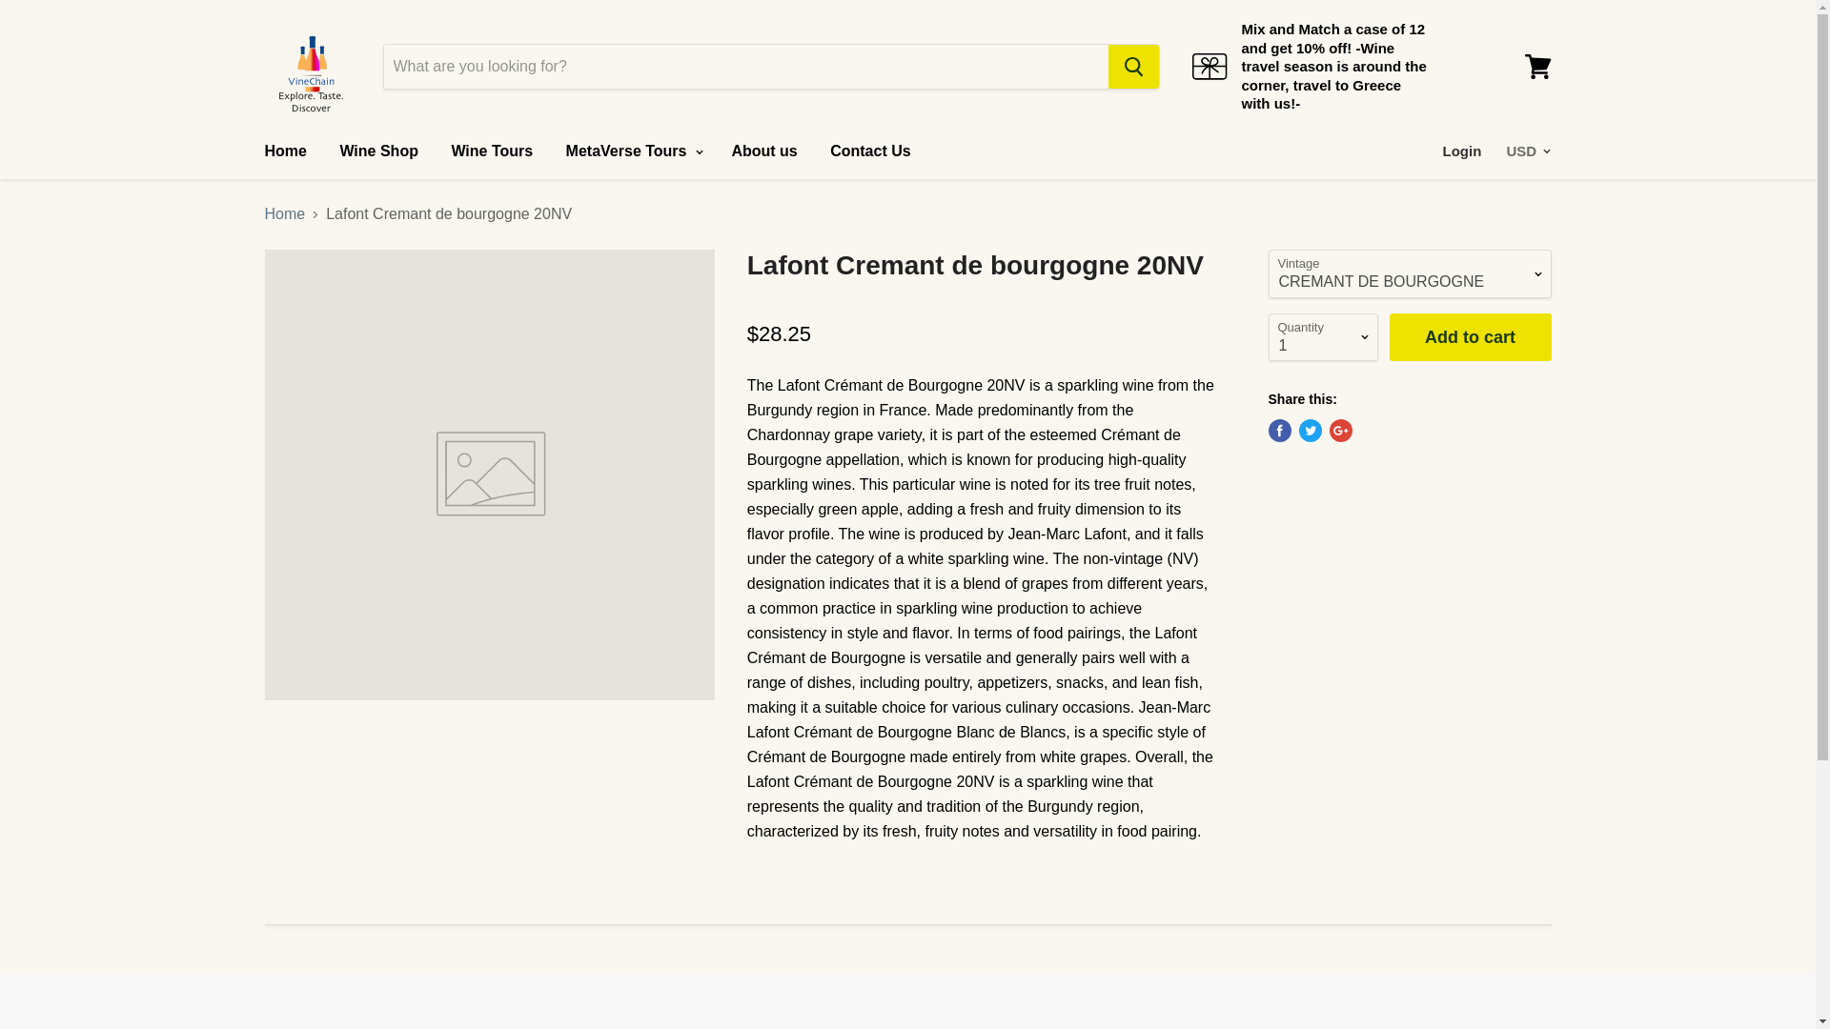  Describe the element at coordinates (492, 151) in the screenshot. I see `Wine Tours` at that location.